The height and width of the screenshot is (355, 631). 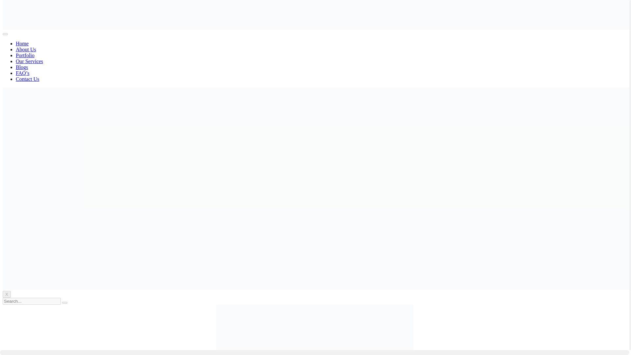 What do you see at coordinates (22, 43) in the screenshot?
I see `Home` at bounding box center [22, 43].